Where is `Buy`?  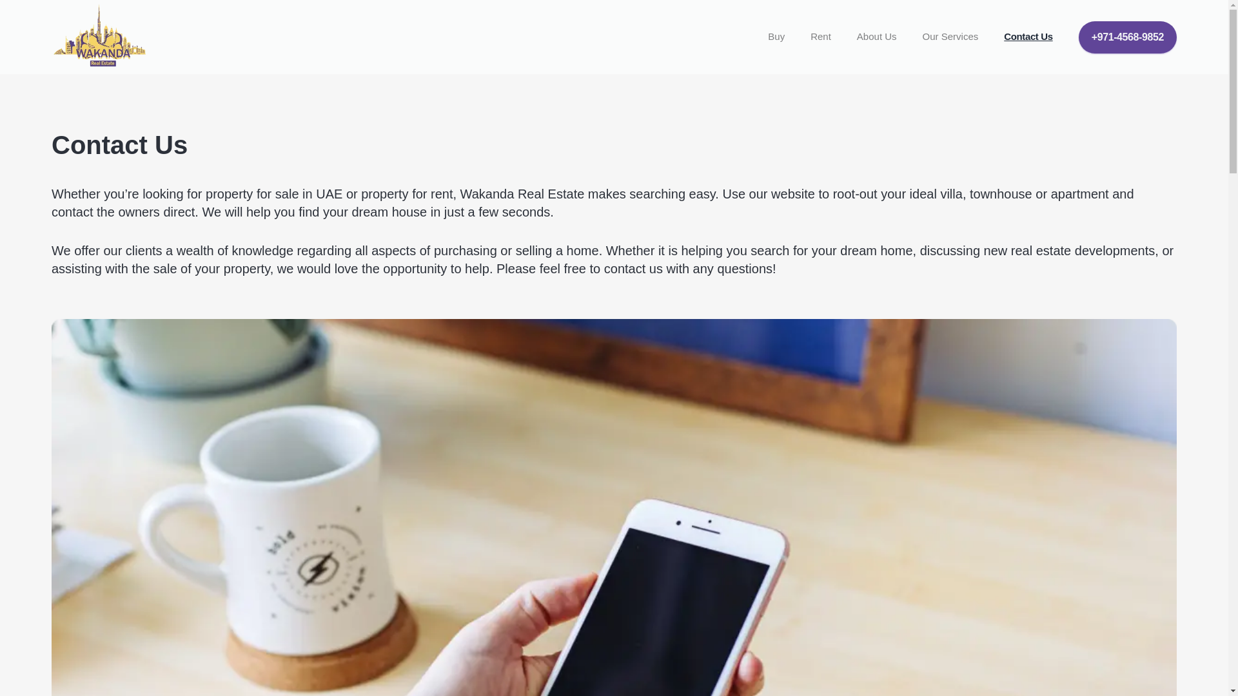 Buy is located at coordinates (776, 37).